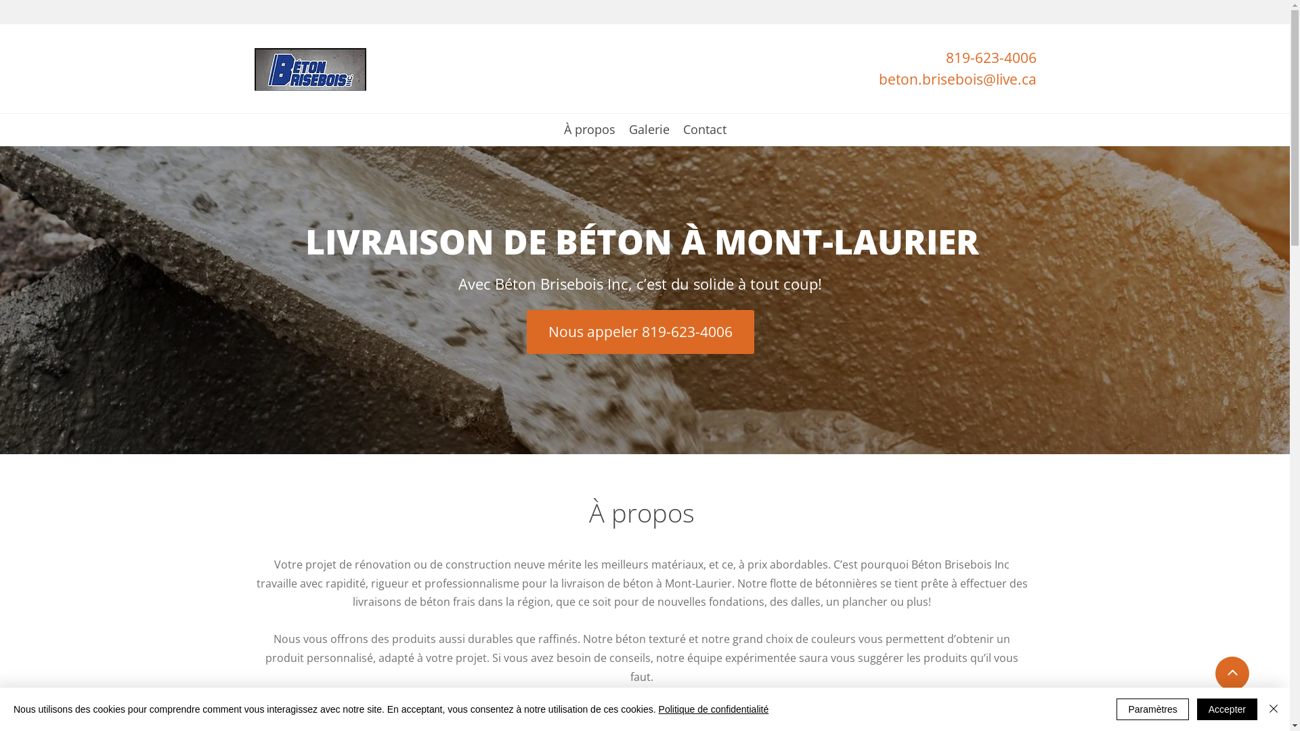 This screenshot has height=731, width=1300. Describe the element at coordinates (704, 130) in the screenshot. I see `Contact` at that location.